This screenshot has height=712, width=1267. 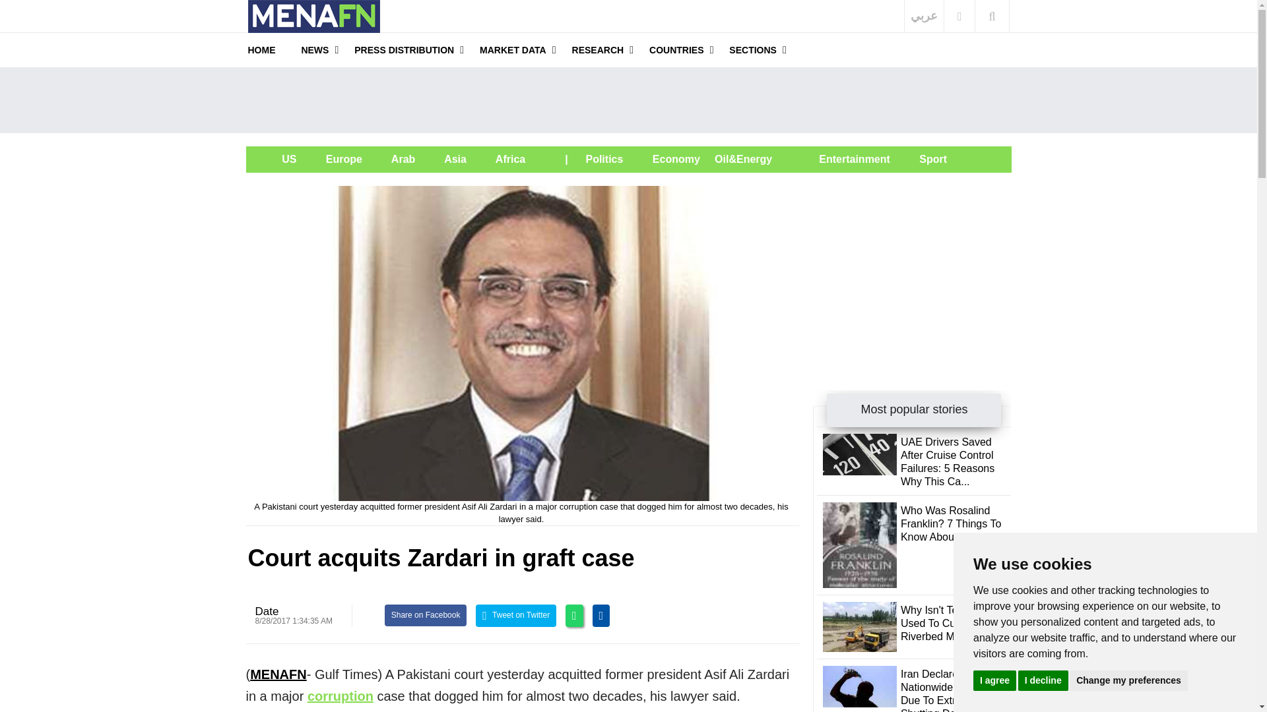 I want to click on Posts by NewEdge, so click(x=267, y=612).